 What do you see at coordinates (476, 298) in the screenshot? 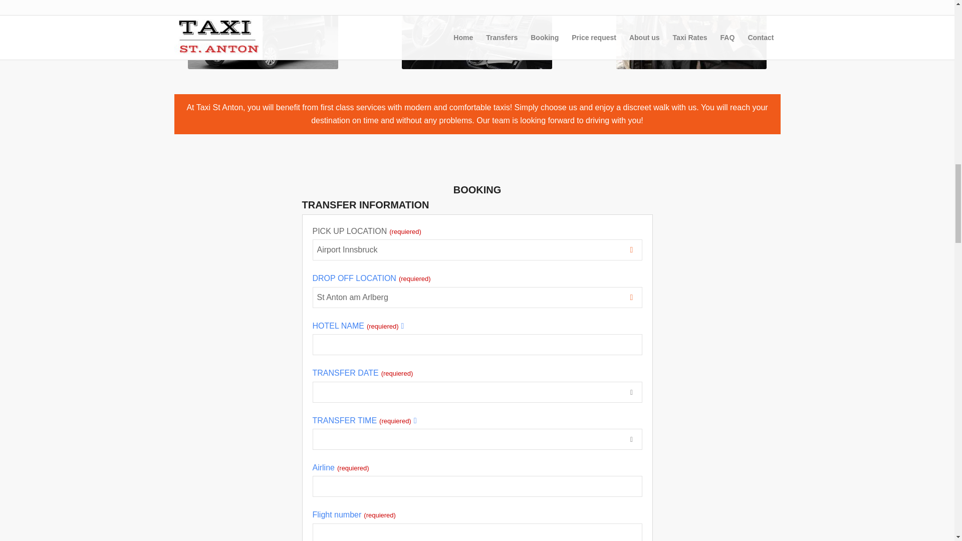
I see `St Anton am Arlberg` at bounding box center [476, 298].